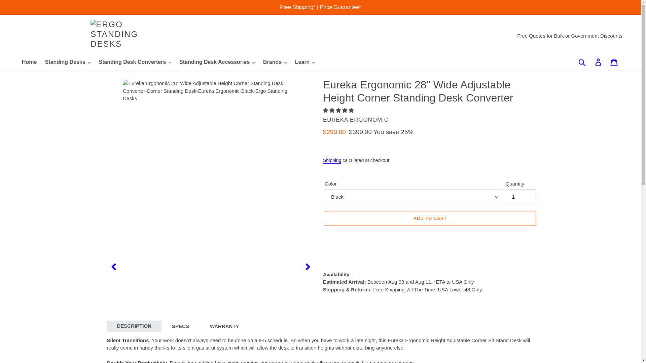  What do you see at coordinates (520, 197) in the screenshot?
I see `1` at bounding box center [520, 197].